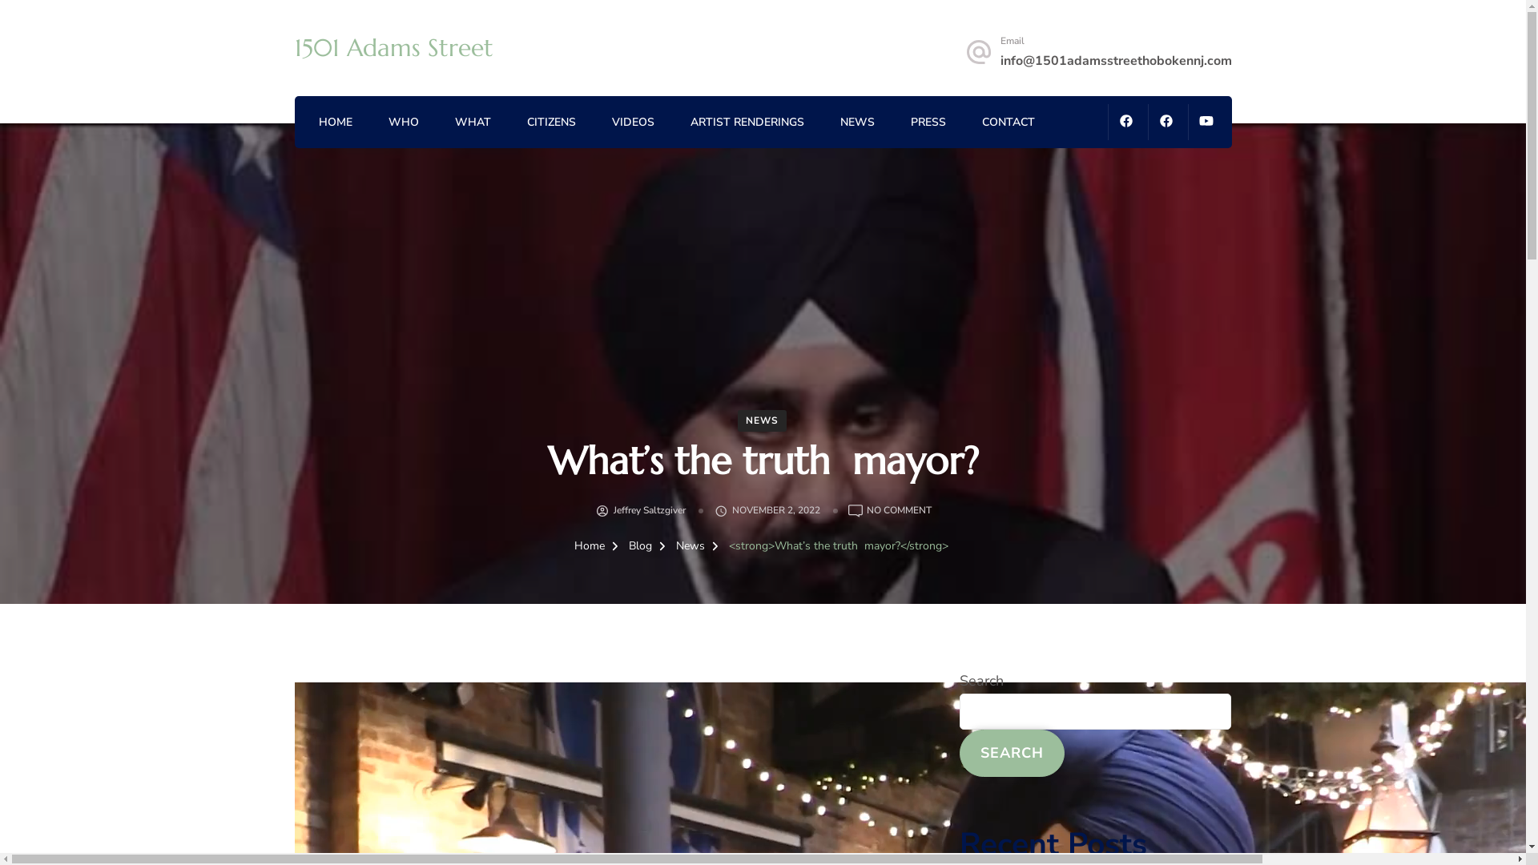 Image resolution: width=1538 pixels, height=865 pixels. Describe the element at coordinates (857, 123) in the screenshot. I see `NEWS` at that location.